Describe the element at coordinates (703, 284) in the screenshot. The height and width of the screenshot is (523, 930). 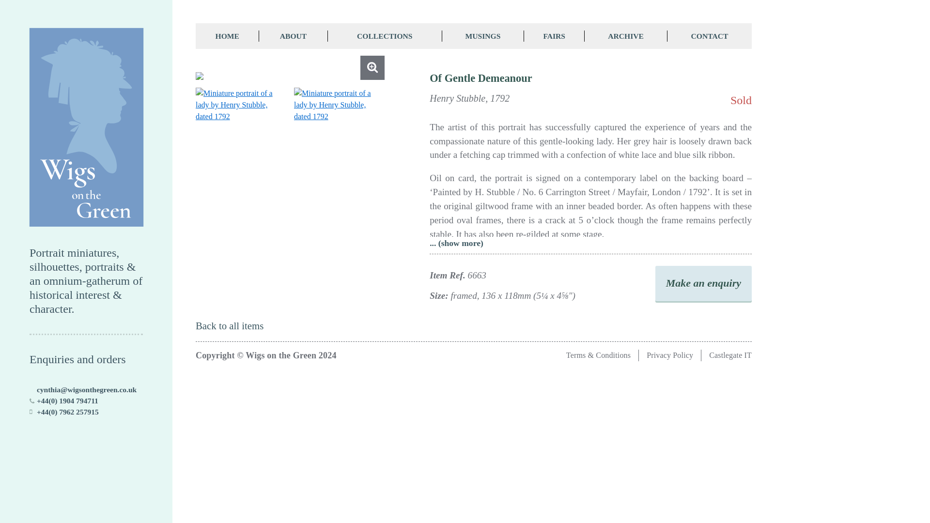
I see `Make an enquiry` at that location.